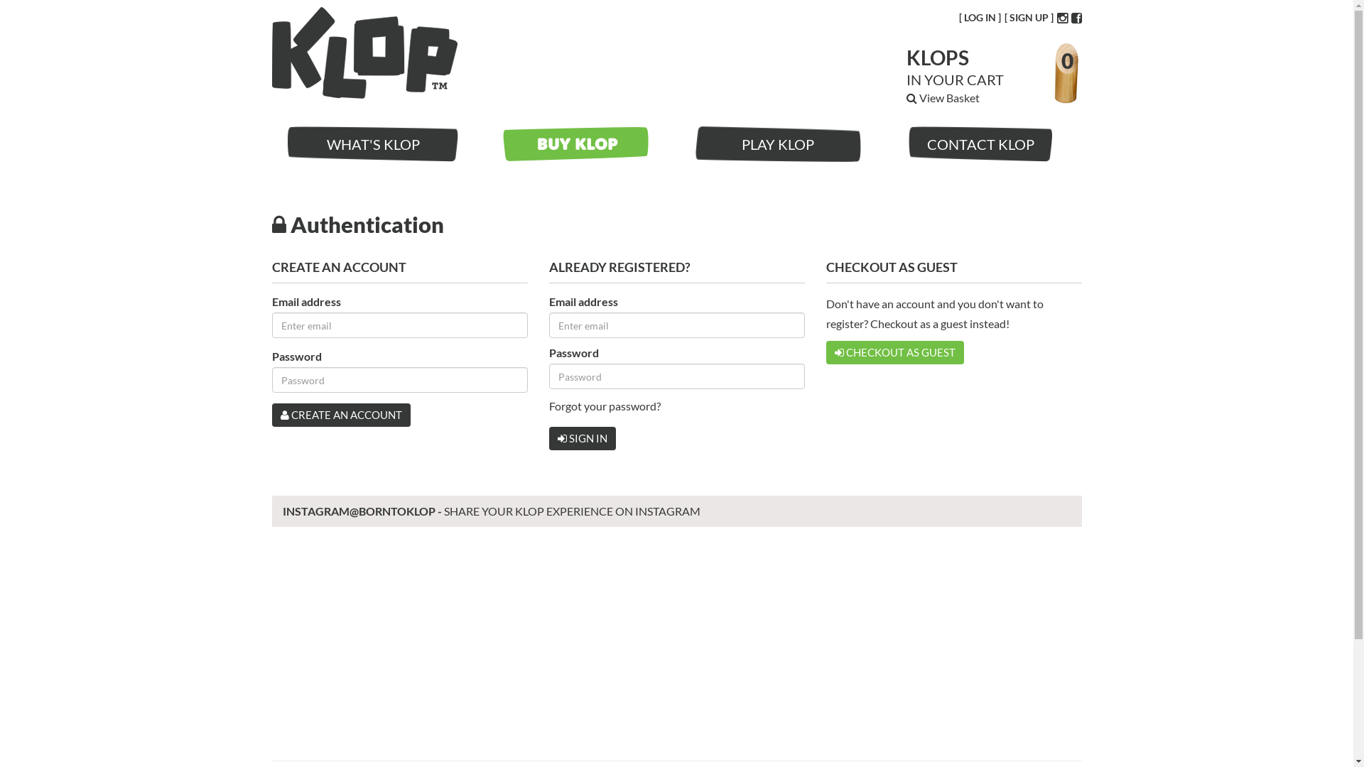  I want to click on CONTACT KLOP, so click(980, 144).